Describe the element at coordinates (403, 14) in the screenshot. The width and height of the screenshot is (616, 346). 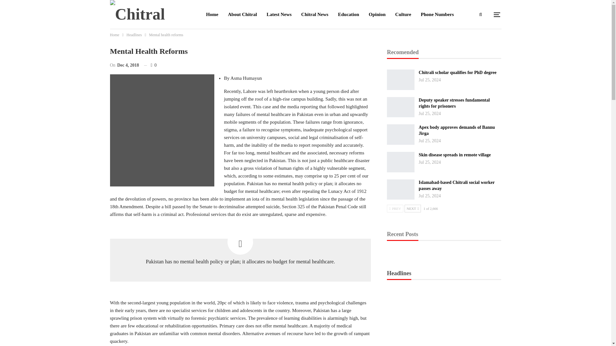
I see `Culture` at that location.